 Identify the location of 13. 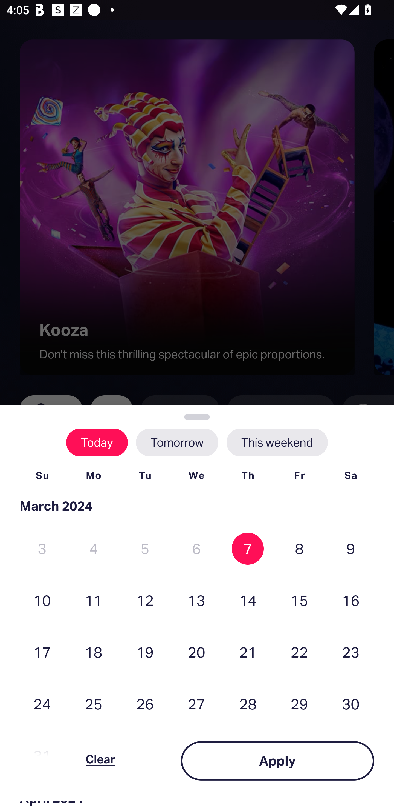
(196, 600).